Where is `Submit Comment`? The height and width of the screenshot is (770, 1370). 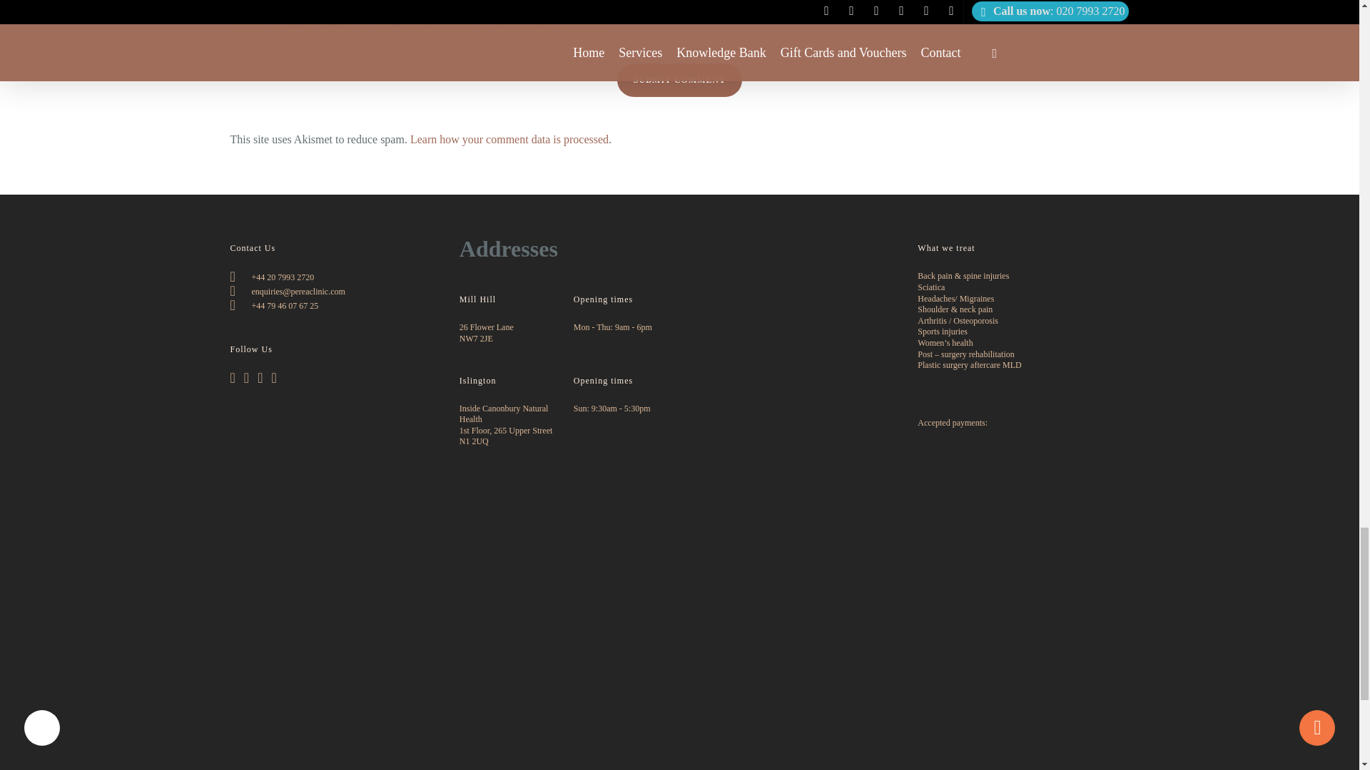
Submit Comment is located at coordinates (679, 80).